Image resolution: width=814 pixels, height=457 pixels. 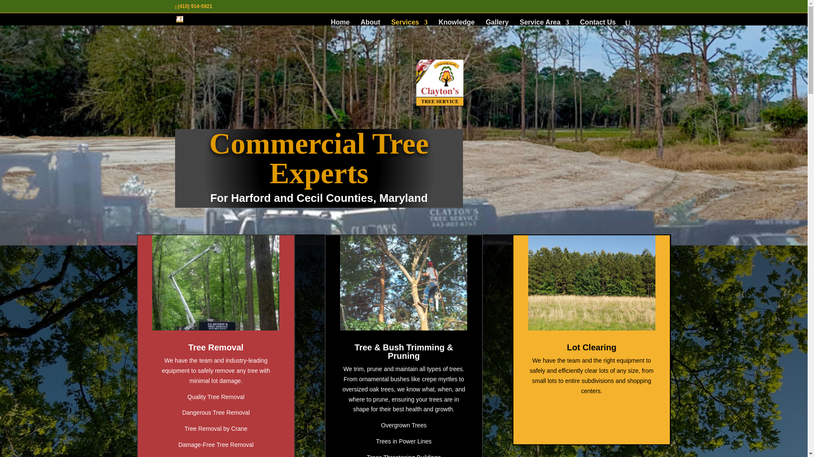 I want to click on About, so click(x=370, y=22).